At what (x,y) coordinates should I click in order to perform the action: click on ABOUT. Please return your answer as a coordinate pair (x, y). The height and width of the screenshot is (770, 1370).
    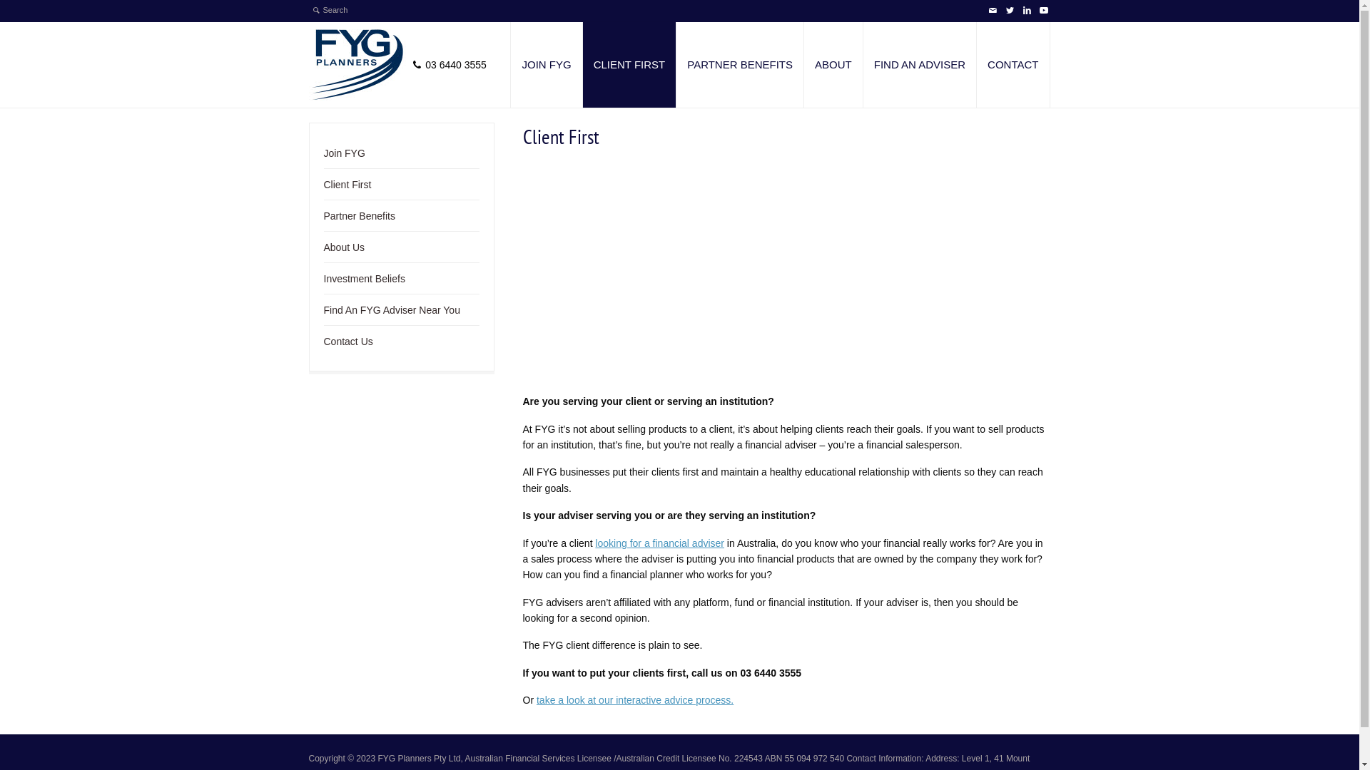
    Looking at the image, I should click on (833, 65).